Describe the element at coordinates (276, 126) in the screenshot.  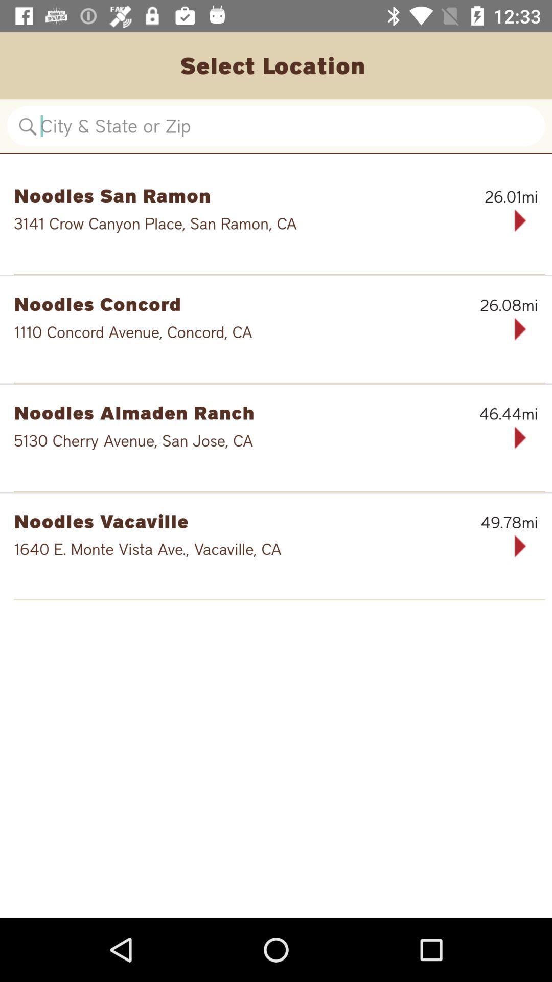
I see `search location` at that location.